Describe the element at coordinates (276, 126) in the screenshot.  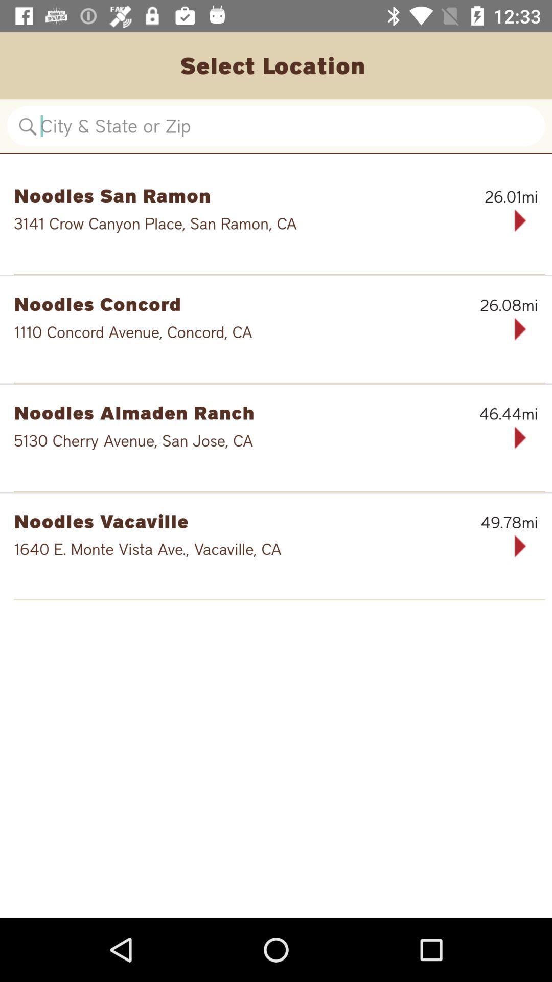
I see `search location` at that location.